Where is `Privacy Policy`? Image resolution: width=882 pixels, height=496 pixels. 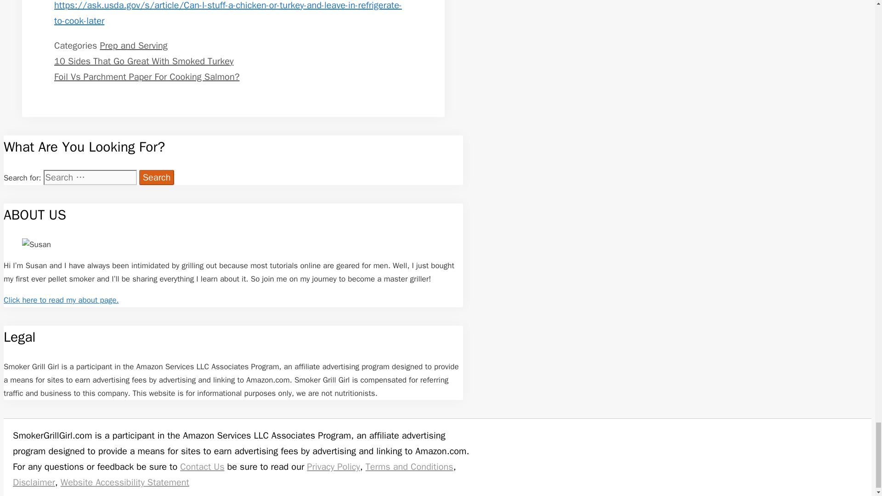 Privacy Policy is located at coordinates (334, 467).